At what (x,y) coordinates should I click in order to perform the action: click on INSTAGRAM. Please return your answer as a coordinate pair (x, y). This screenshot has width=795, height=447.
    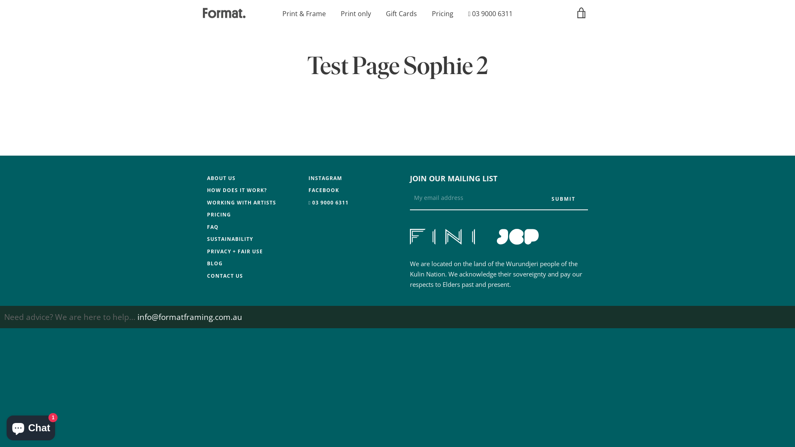
    Looking at the image, I should click on (325, 178).